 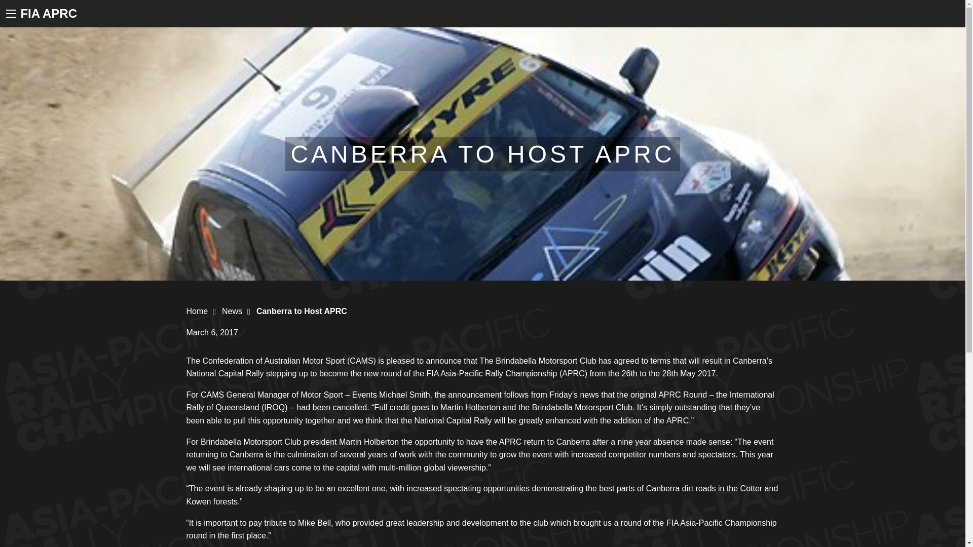 I want to click on FIA APRC, so click(x=49, y=13).